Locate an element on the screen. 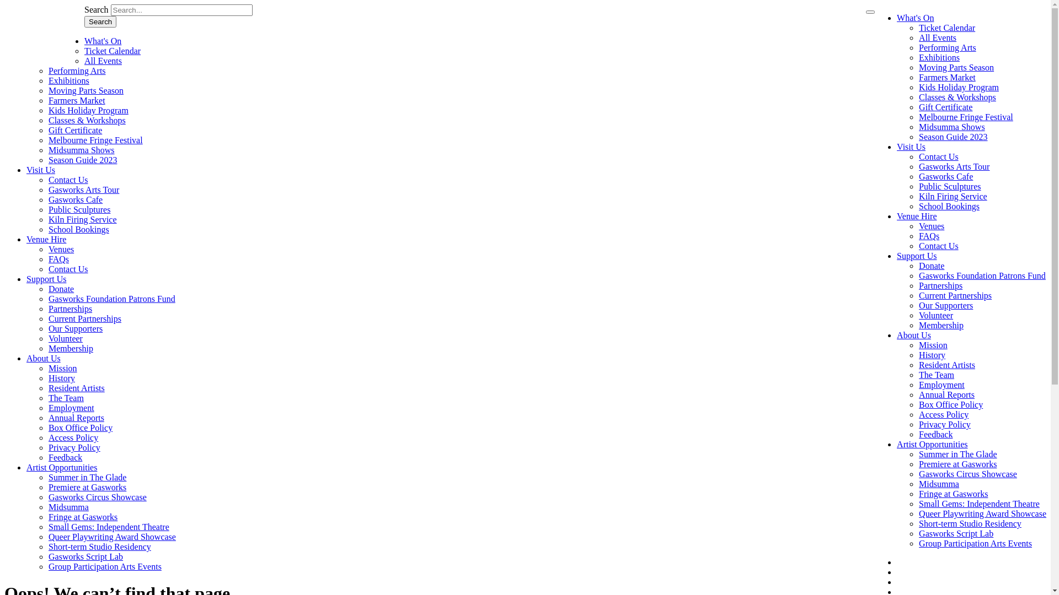 Image resolution: width=1059 pixels, height=595 pixels. Volunteer is located at coordinates (66, 338).